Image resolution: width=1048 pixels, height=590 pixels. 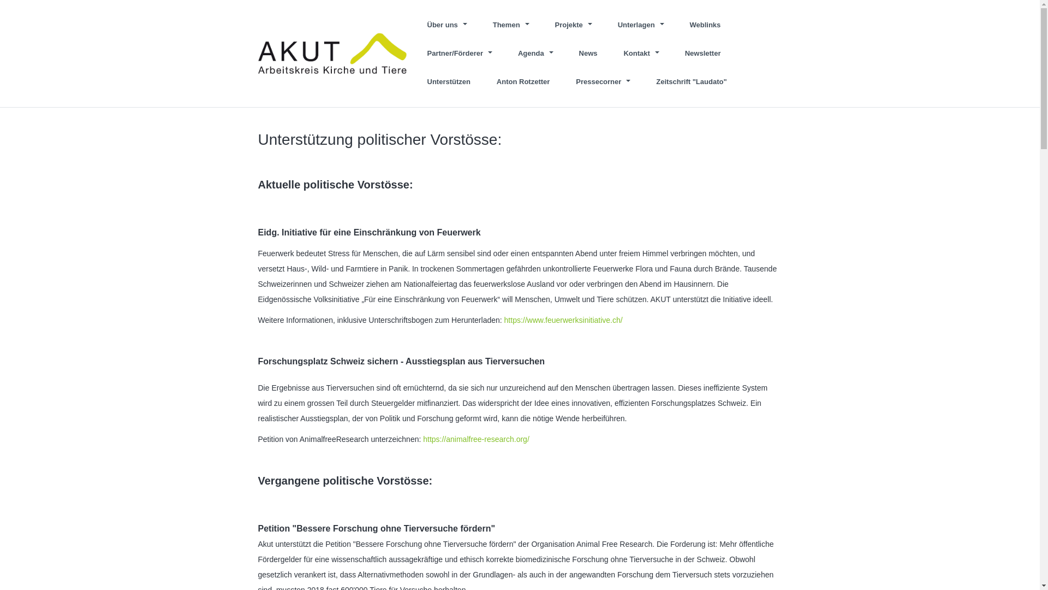 I want to click on Anton Rotzetter, so click(x=523, y=82).